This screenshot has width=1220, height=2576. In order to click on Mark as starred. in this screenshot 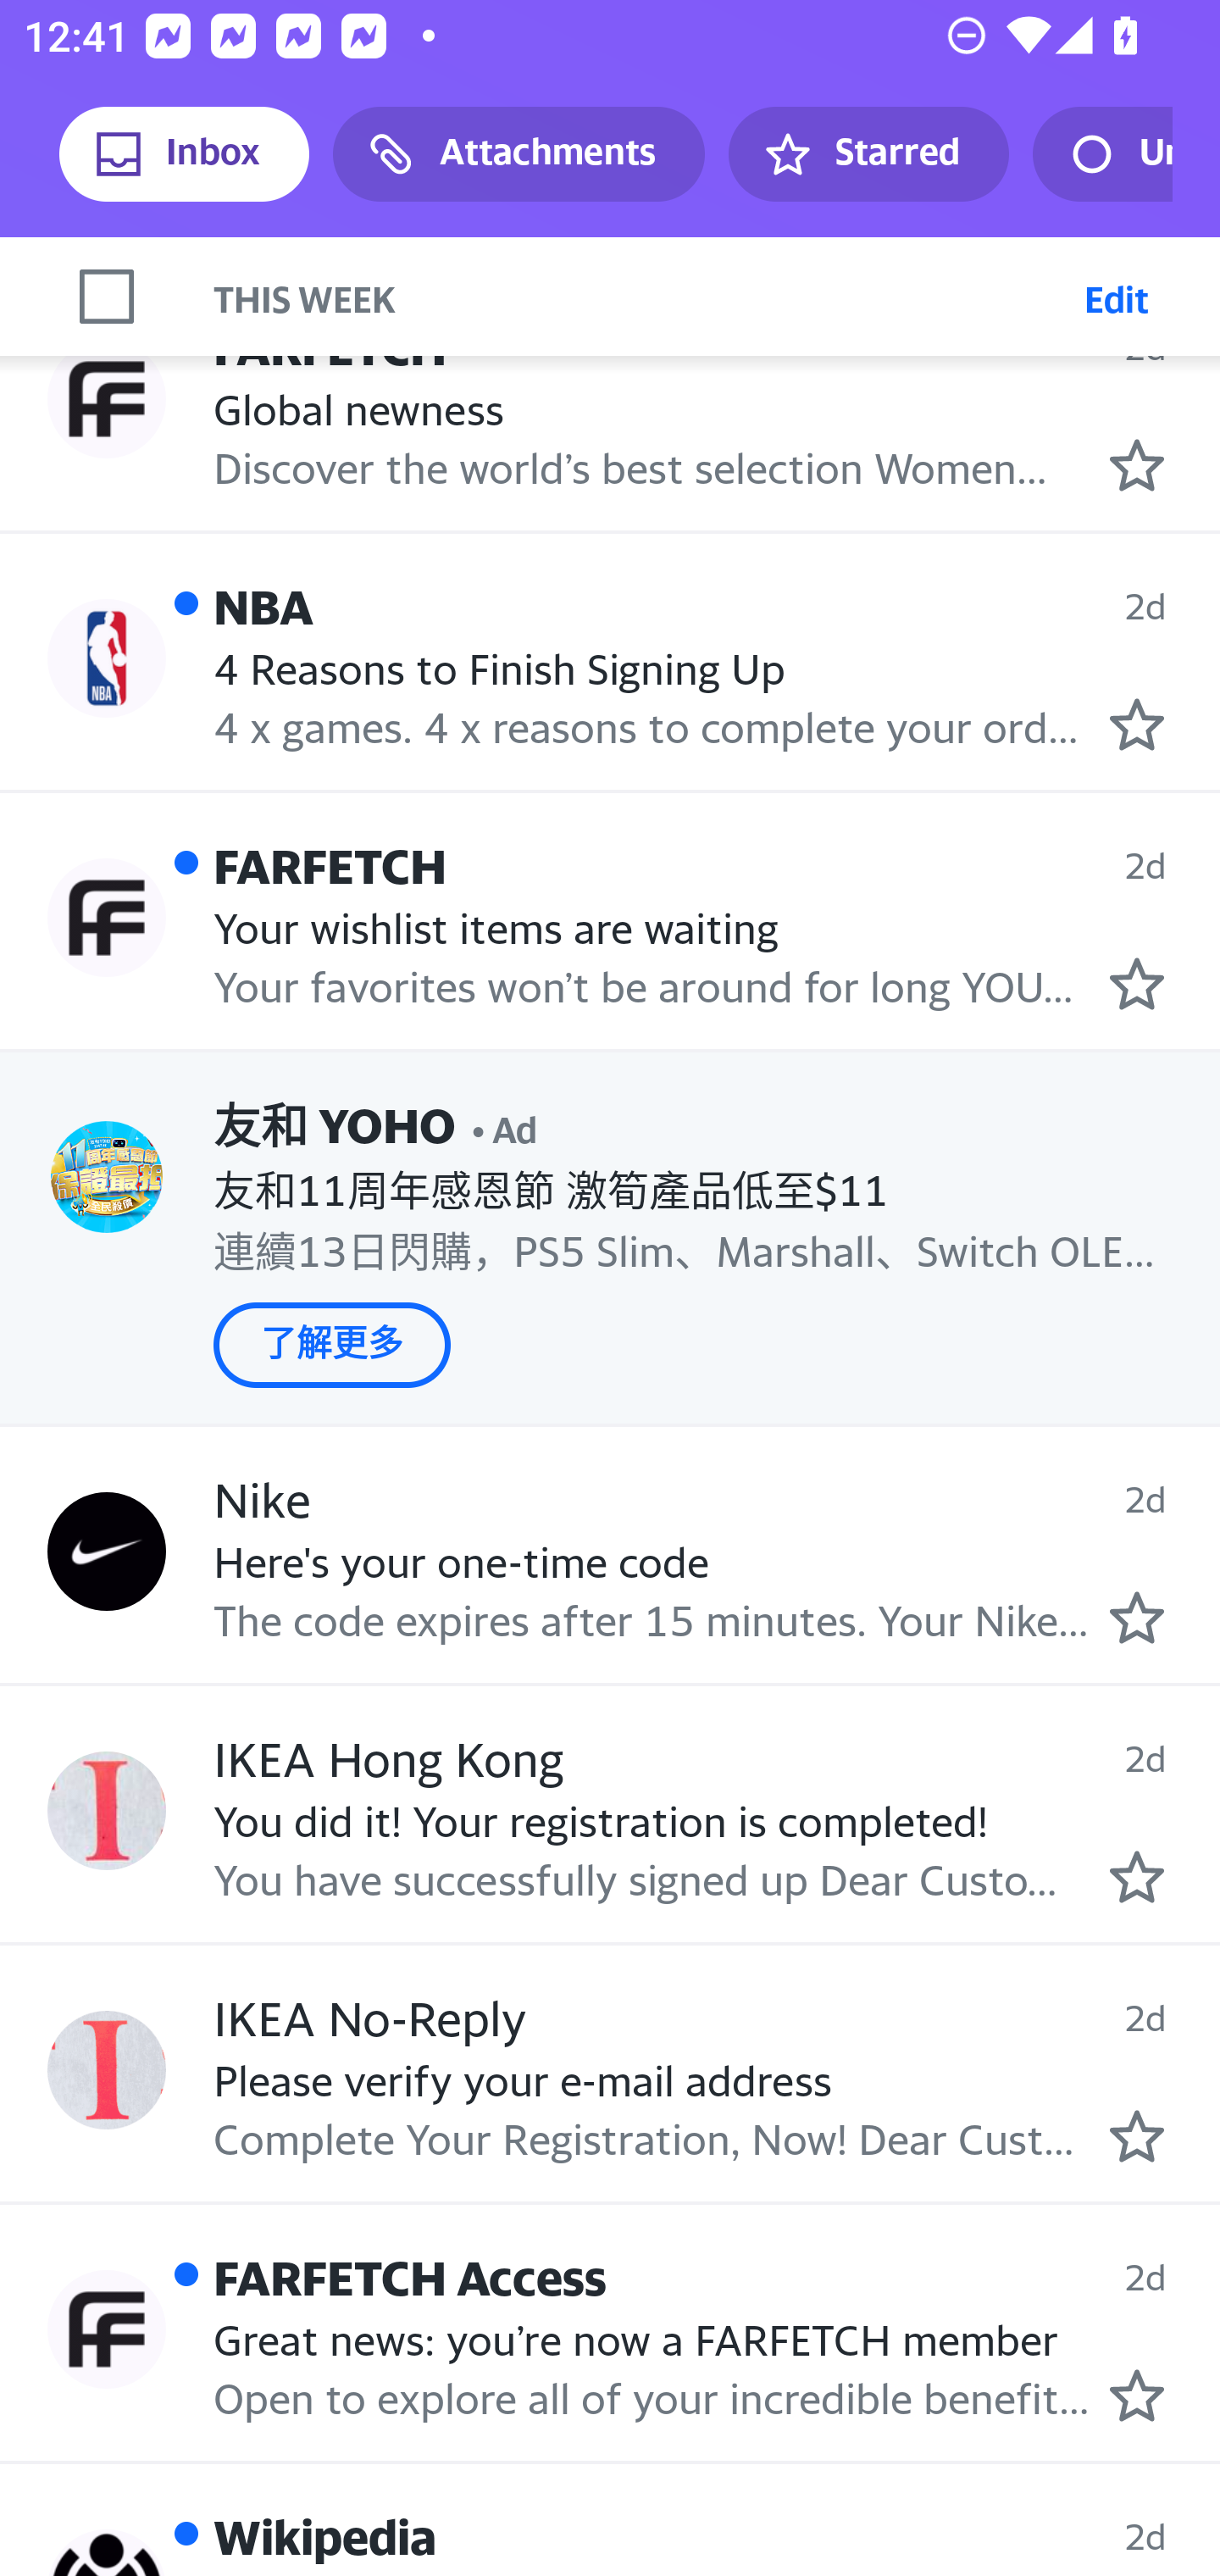, I will do `click(1137, 464)`.